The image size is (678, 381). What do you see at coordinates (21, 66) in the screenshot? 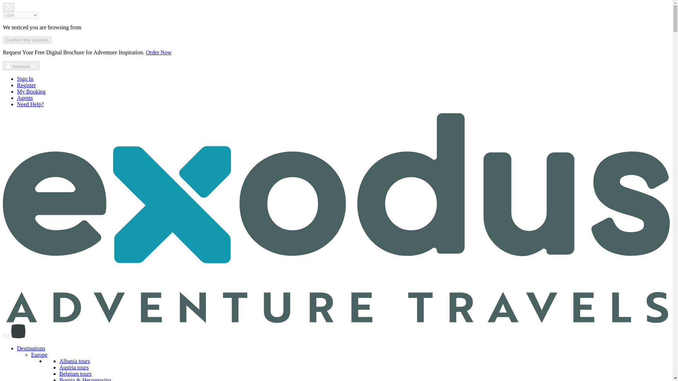
I see `Account` at bounding box center [21, 66].